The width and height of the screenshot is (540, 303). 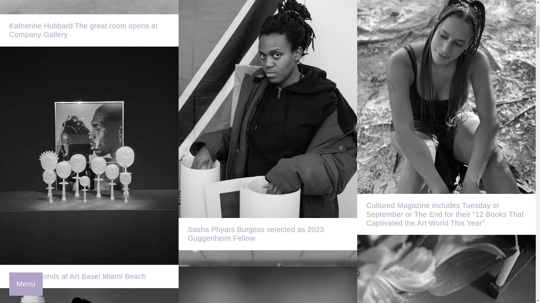 What do you see at coordinates (268, 277) in the screenshot?
I see `Jonathan Lyndon Chase, FOG at Company Gallery` at bounding box center [268, 277].